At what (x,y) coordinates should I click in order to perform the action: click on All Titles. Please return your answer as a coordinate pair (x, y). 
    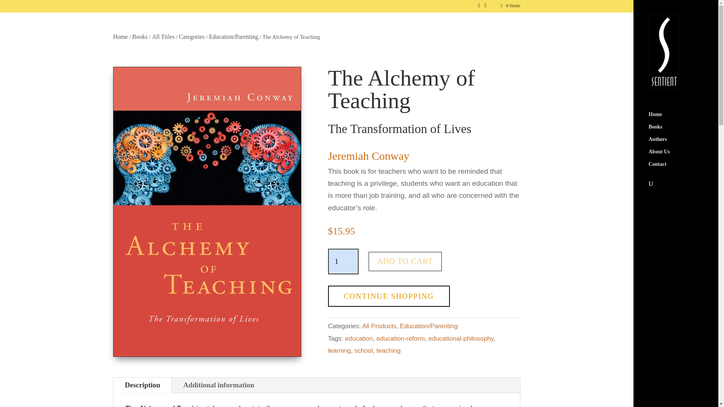
    Looking at the image, I should click on (163, 36).